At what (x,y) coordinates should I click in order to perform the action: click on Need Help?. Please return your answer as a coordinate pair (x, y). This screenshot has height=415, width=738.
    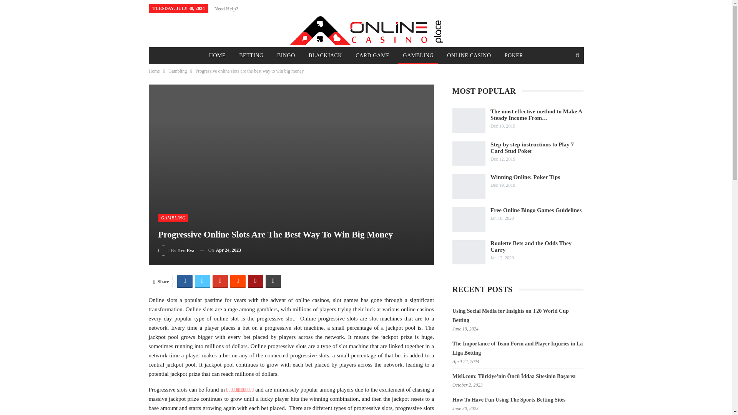
    Looking at the image, I should click on (226, 8).